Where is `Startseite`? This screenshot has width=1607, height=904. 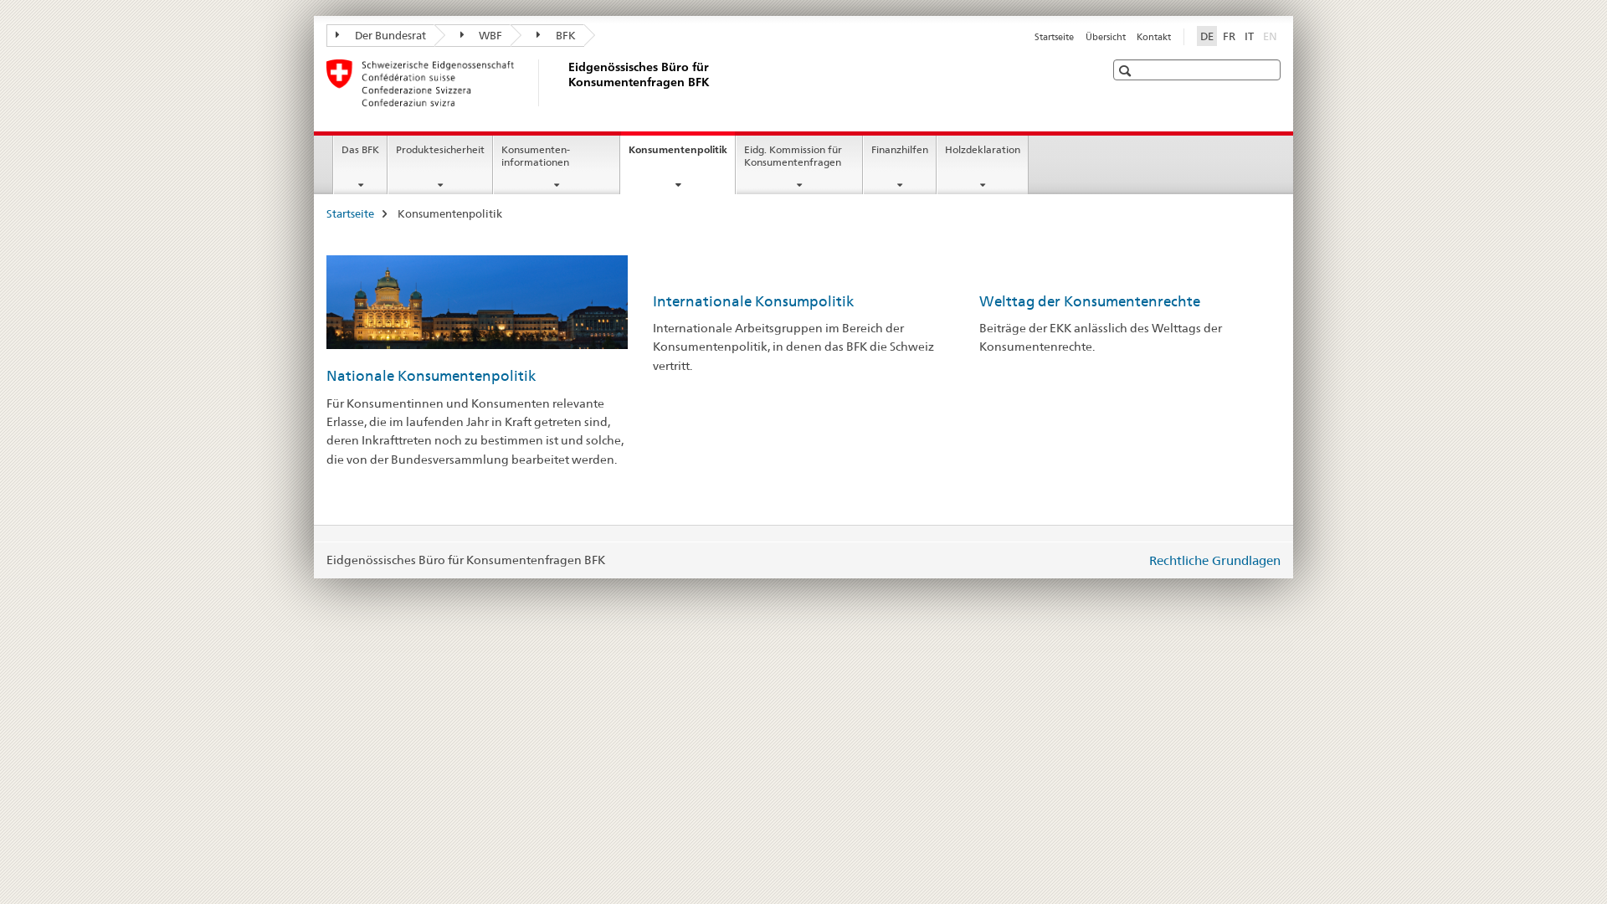
Startseite is located at coordinates (1055, 37).